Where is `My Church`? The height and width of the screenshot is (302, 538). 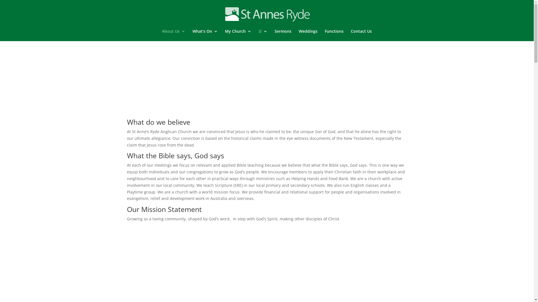 My Church is located at coordinates (238, 35).